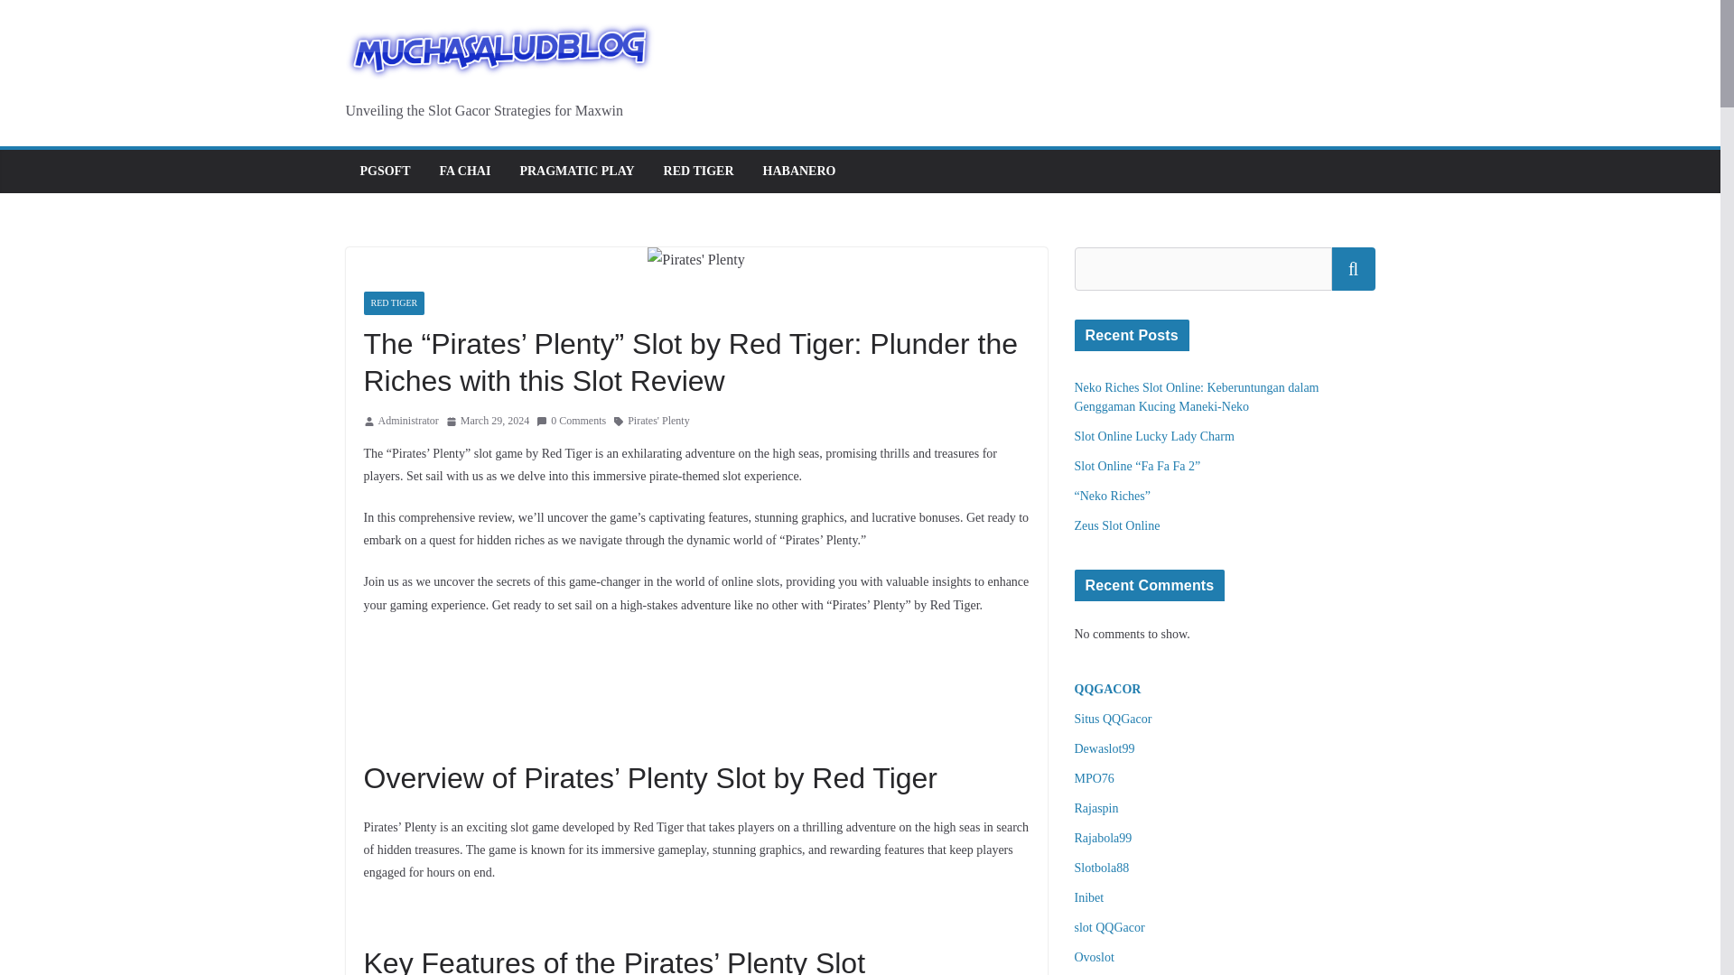  What do you see at coordinates (699, 172) in the screenshot?
I see `RED TIGER` at bounding box center [699, 172].